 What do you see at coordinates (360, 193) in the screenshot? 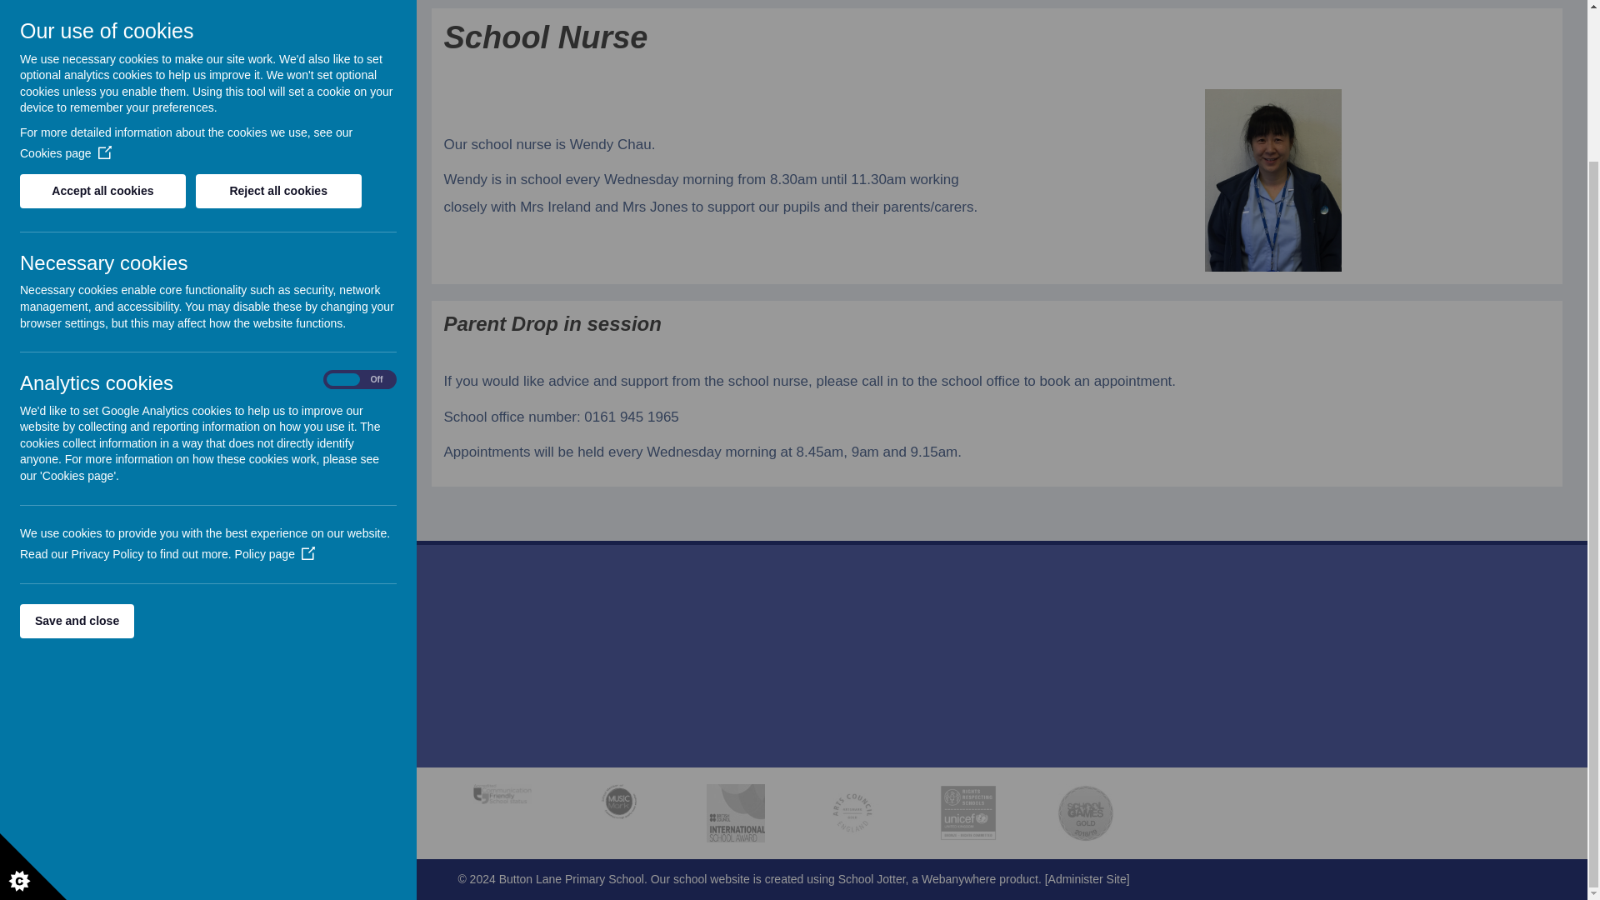
I see `on` at bounding box center [360, 193].